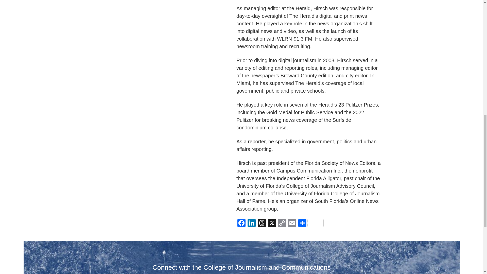 The image size is (487, 274). What do you see at coordinates (282, 223) in the screenshot?
I see `Copy Link` at bounding box center [282, 223].